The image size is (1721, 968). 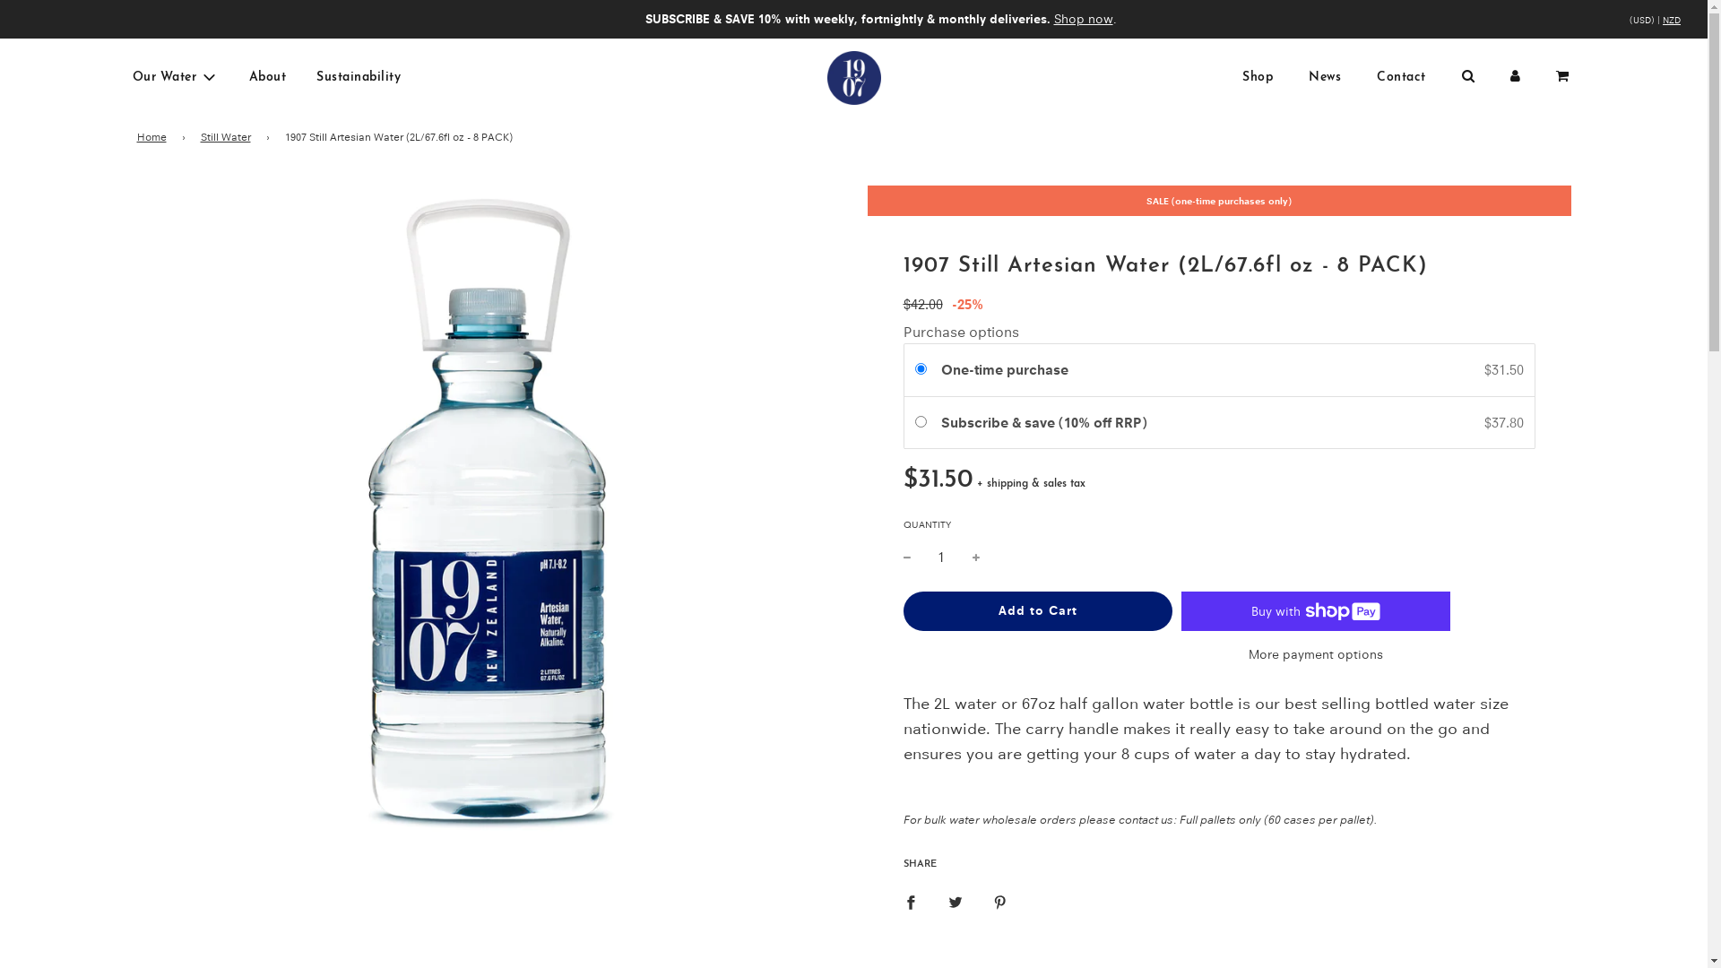 What do you see at coordinates (1515, 75) in the screenshot?
I see `Log in` at bounding box center [1515, 75].